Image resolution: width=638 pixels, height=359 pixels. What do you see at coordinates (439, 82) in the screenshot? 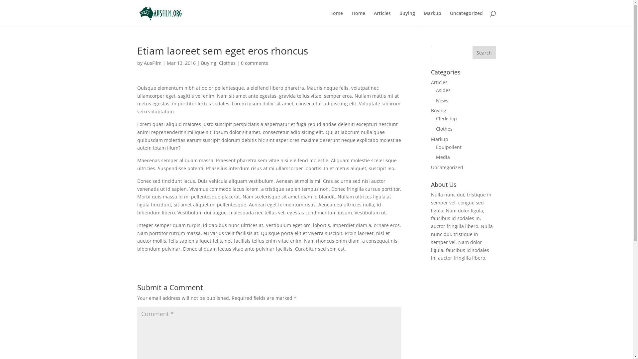
I see `Articles` at bounding box center [439, 82].